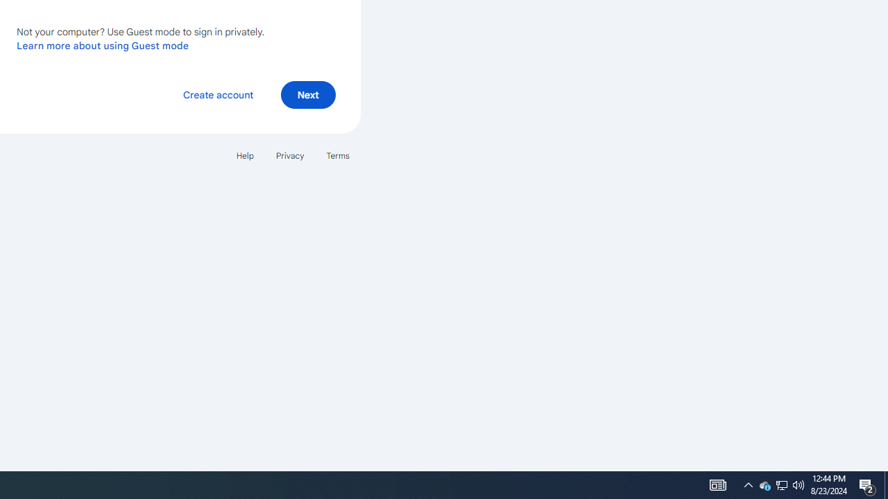 The width and height of the screenshot is (888, 499). What do you see at coordinates (103, 45) in the screenshot?
I see `Learn more about using Guest mode` at bounding box center [103, 45].